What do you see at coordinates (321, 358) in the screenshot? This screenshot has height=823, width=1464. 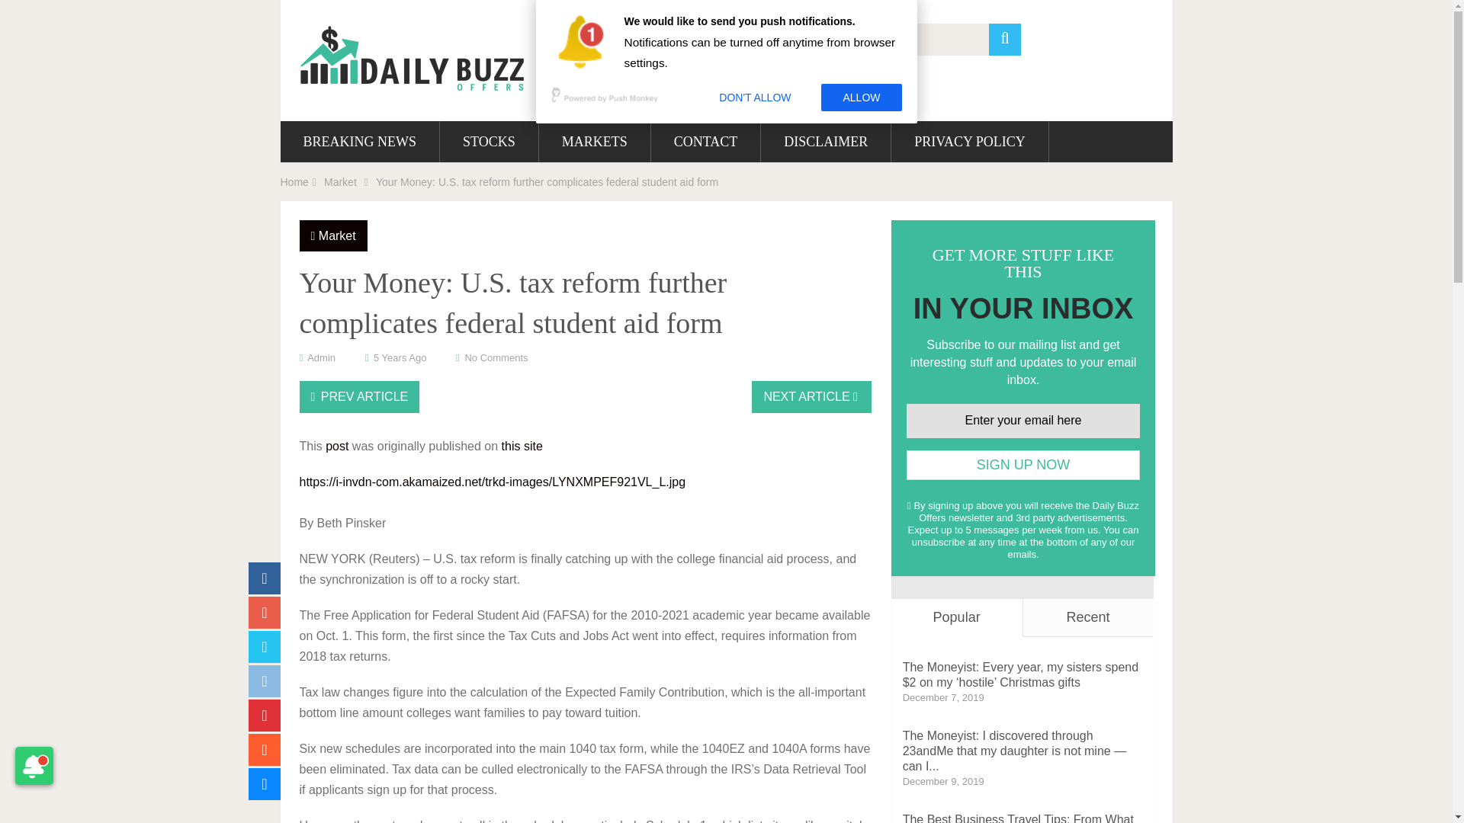 I see `Posts by admin` at bounding box center [321, 358].